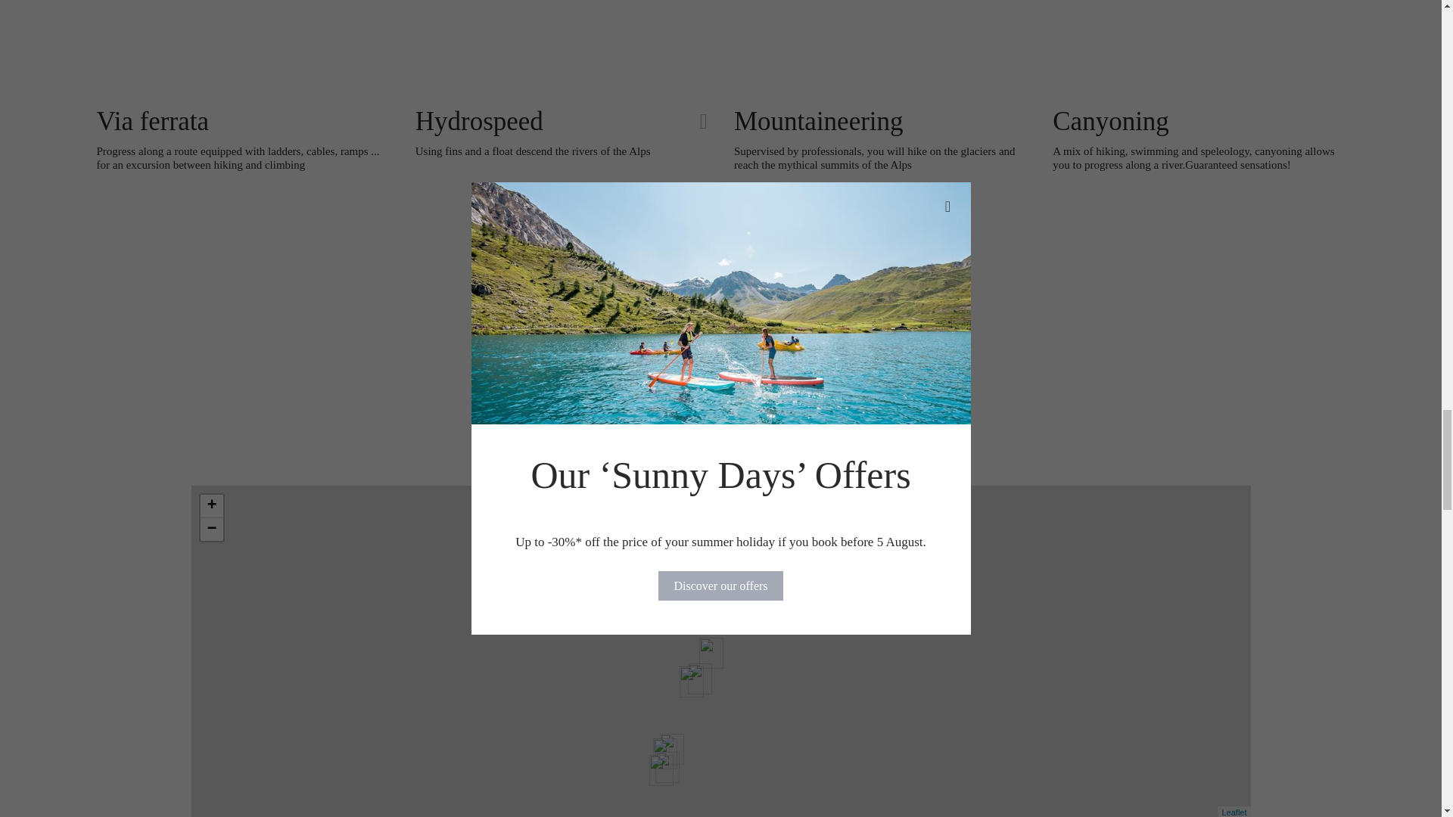  I want to click on A JS library for interactive maps, so click(1234, 812).